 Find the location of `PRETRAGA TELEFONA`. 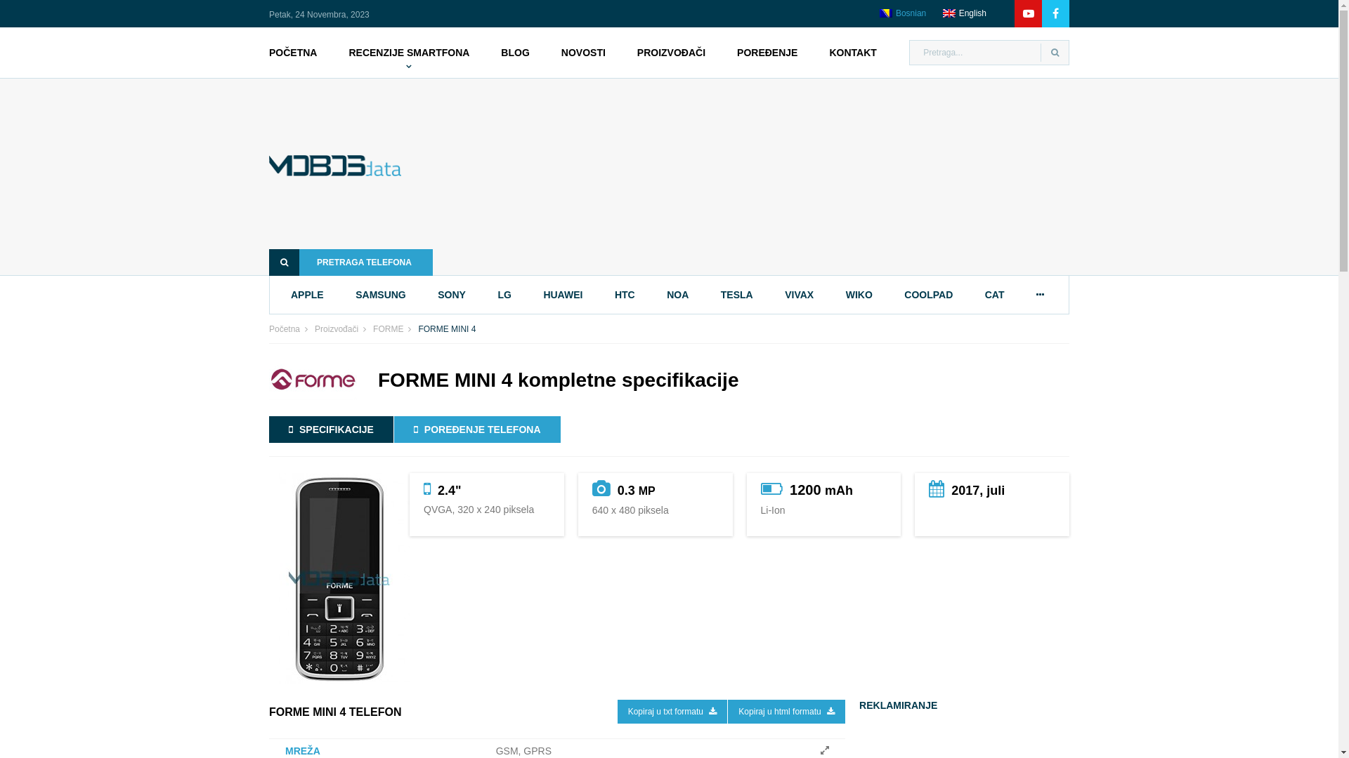

PRETRAGA TELEFONA is located at coordinates (351, 262).